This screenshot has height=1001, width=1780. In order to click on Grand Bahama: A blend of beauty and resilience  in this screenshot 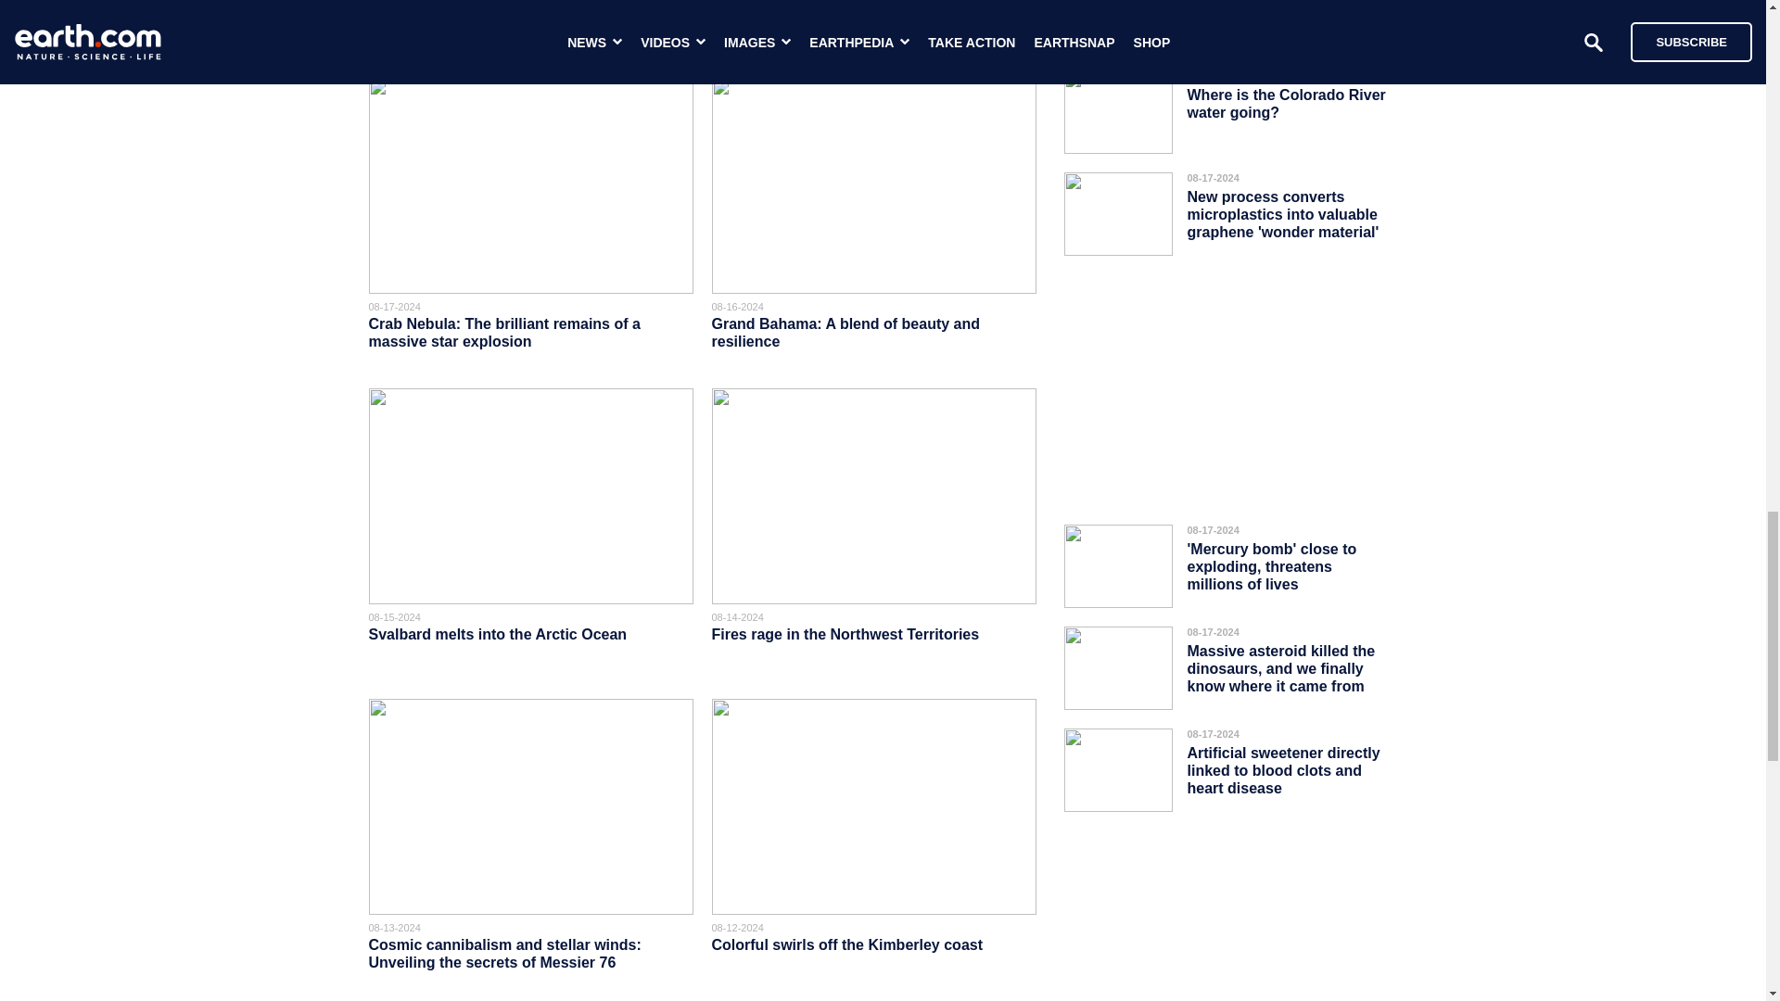, I will do `click(845, 332)`.